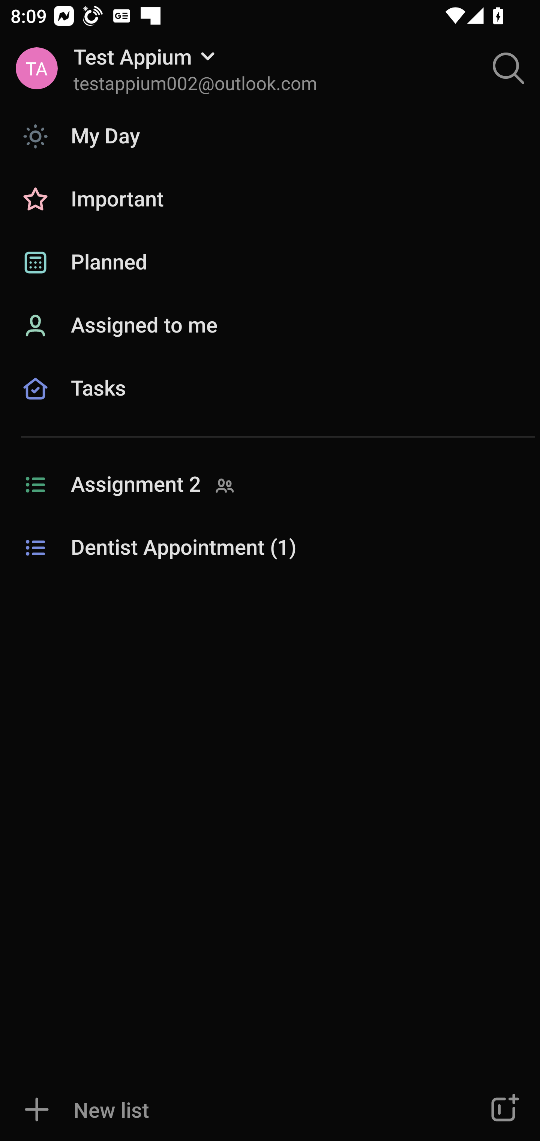 This screenshot has height=1141, width=540. I want to click on New list, so click(226, 1109).